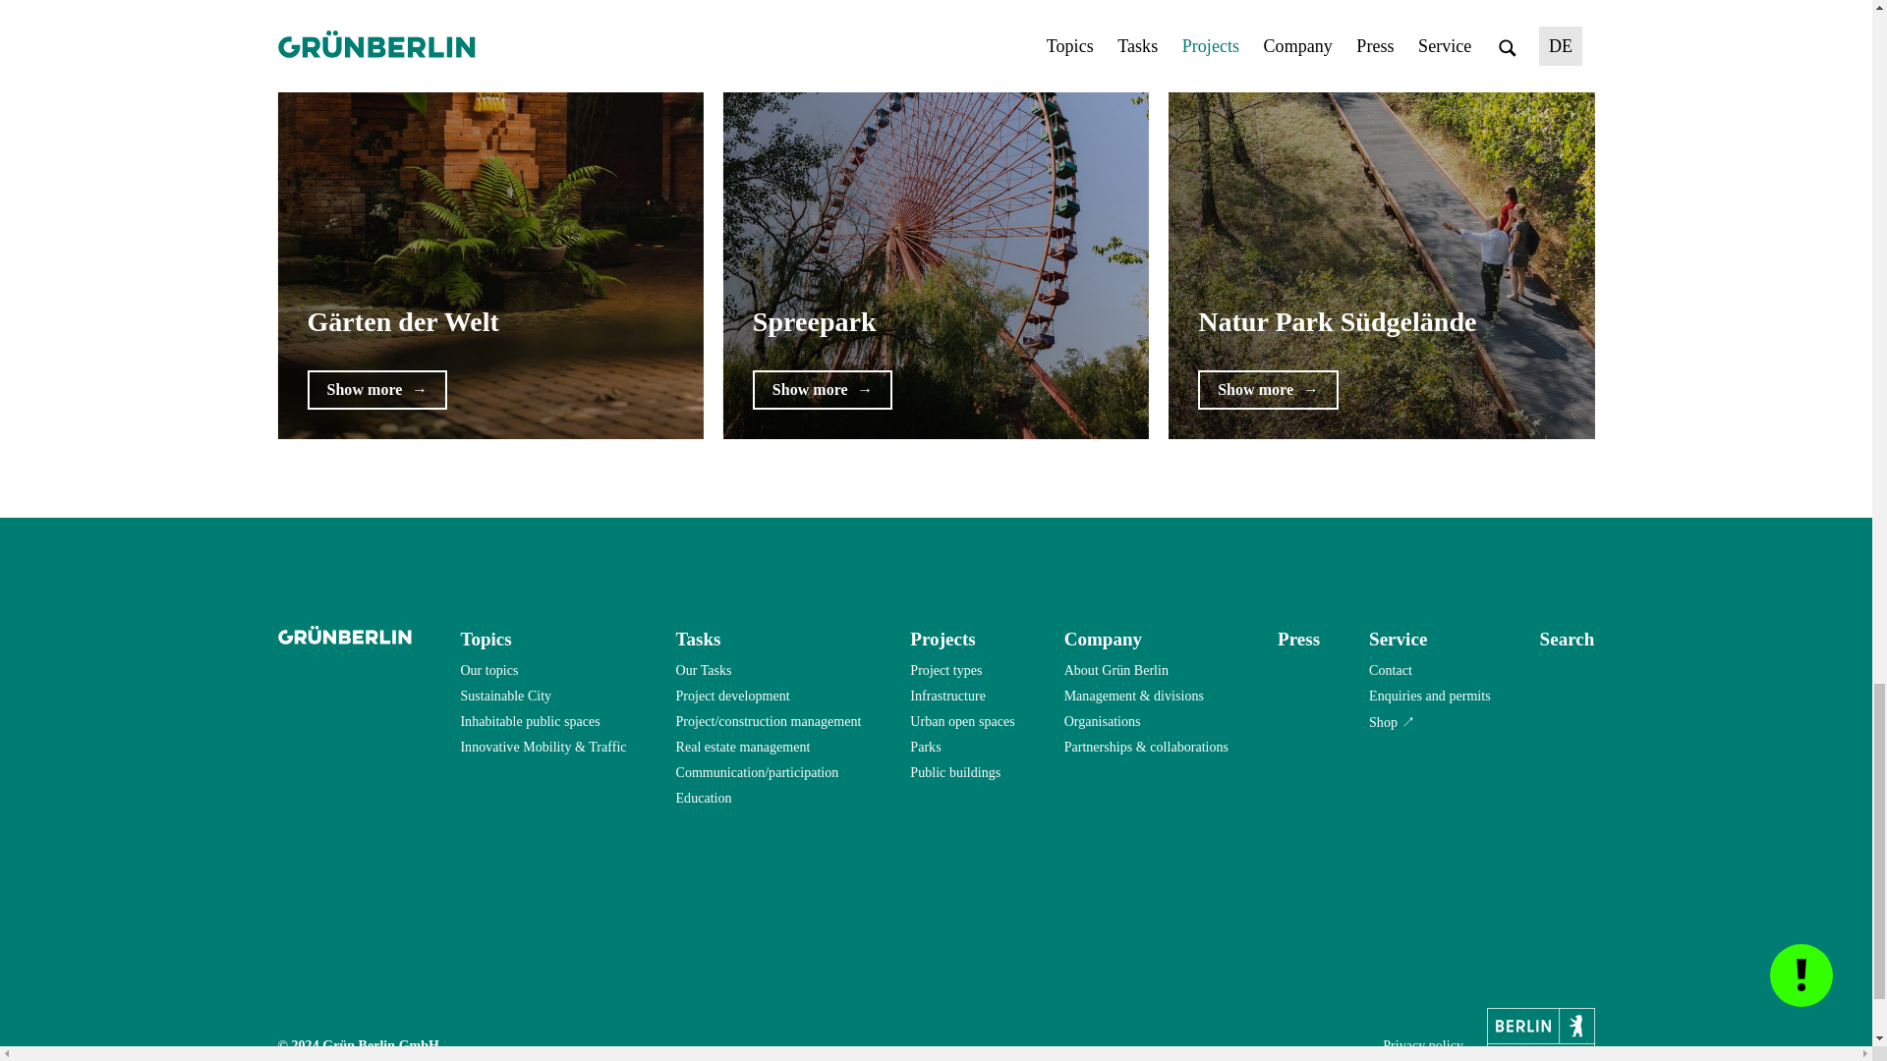  Describe the element at coordinates (924, 748) in the screenshot. I see `Parks` at that location.